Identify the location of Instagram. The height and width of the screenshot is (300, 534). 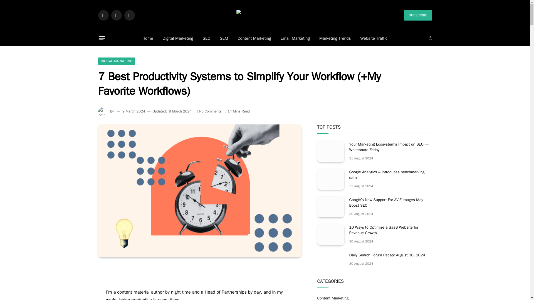
(129, 15).